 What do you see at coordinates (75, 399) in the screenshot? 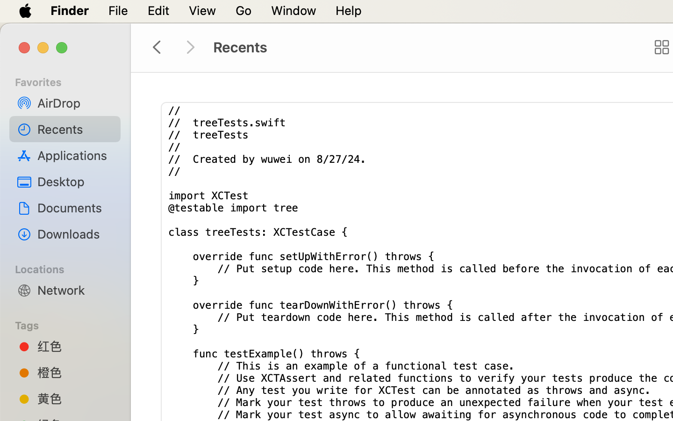
I see `黄色` at bounding box center [75, 399].